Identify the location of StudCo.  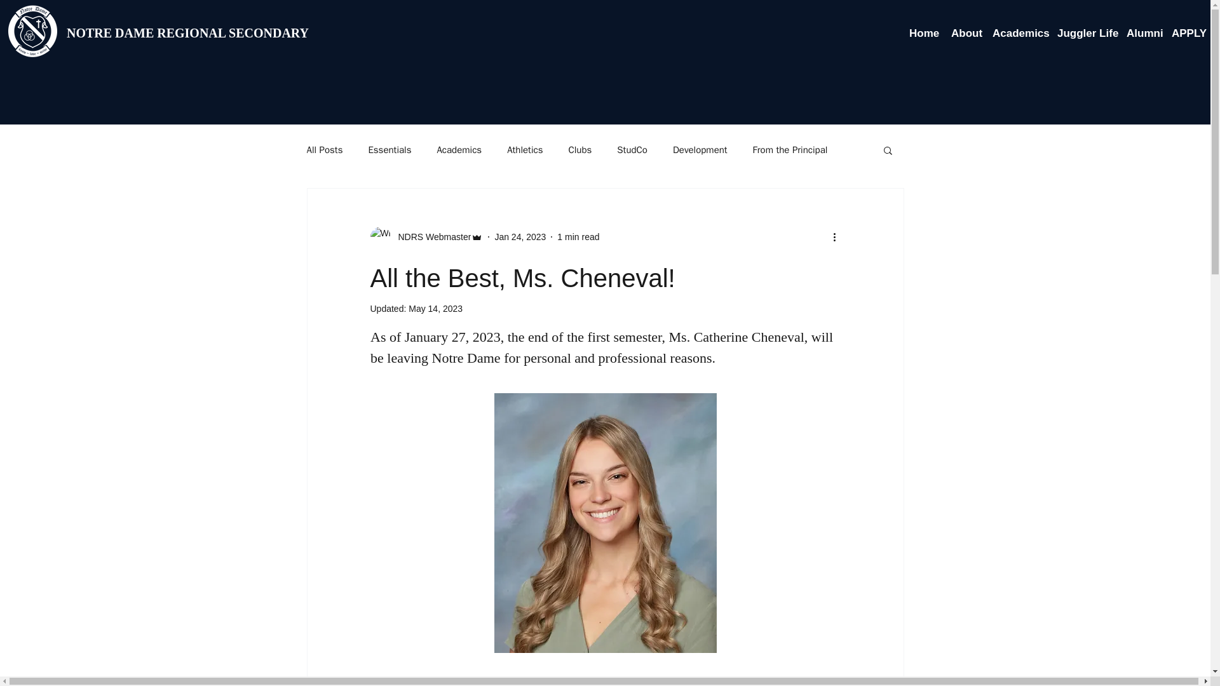
(632, 149).